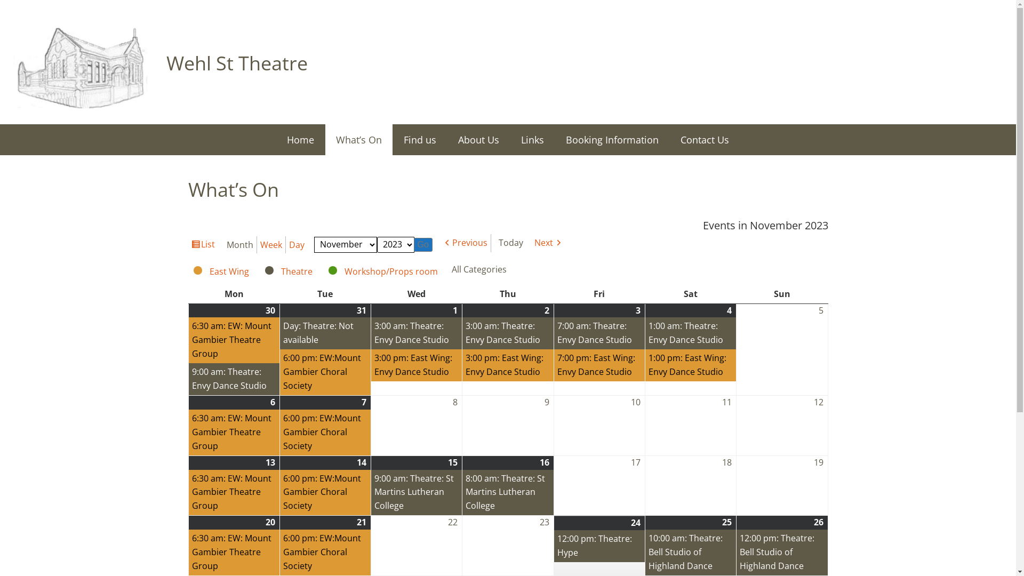  I want to click on Booking Information, so click(612, 140).